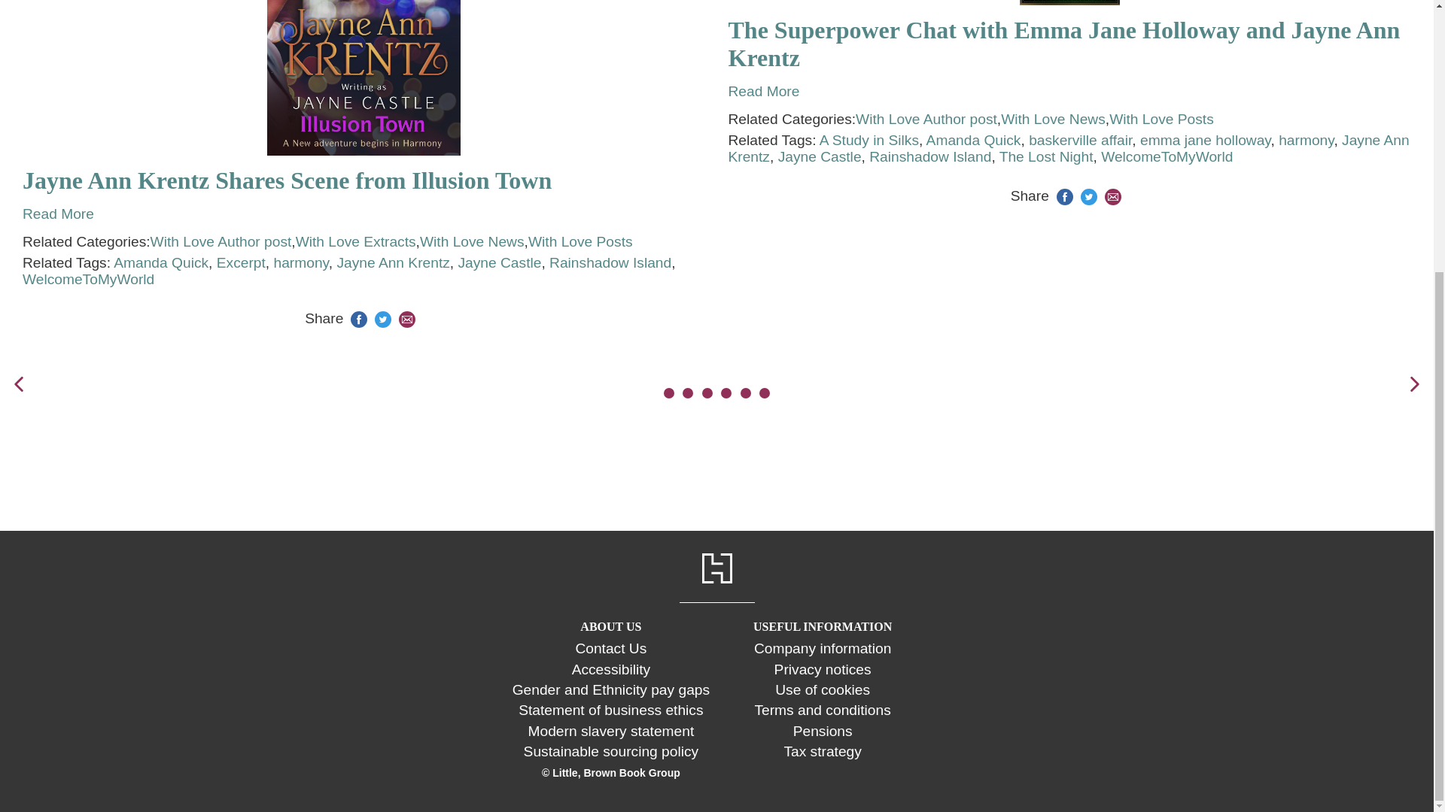 This screenshot has width=1445, height=812. What do you see at coordinates (355, 242) in the screenshot?
I see `With Love Extracts` at bounding box center [355, 242].